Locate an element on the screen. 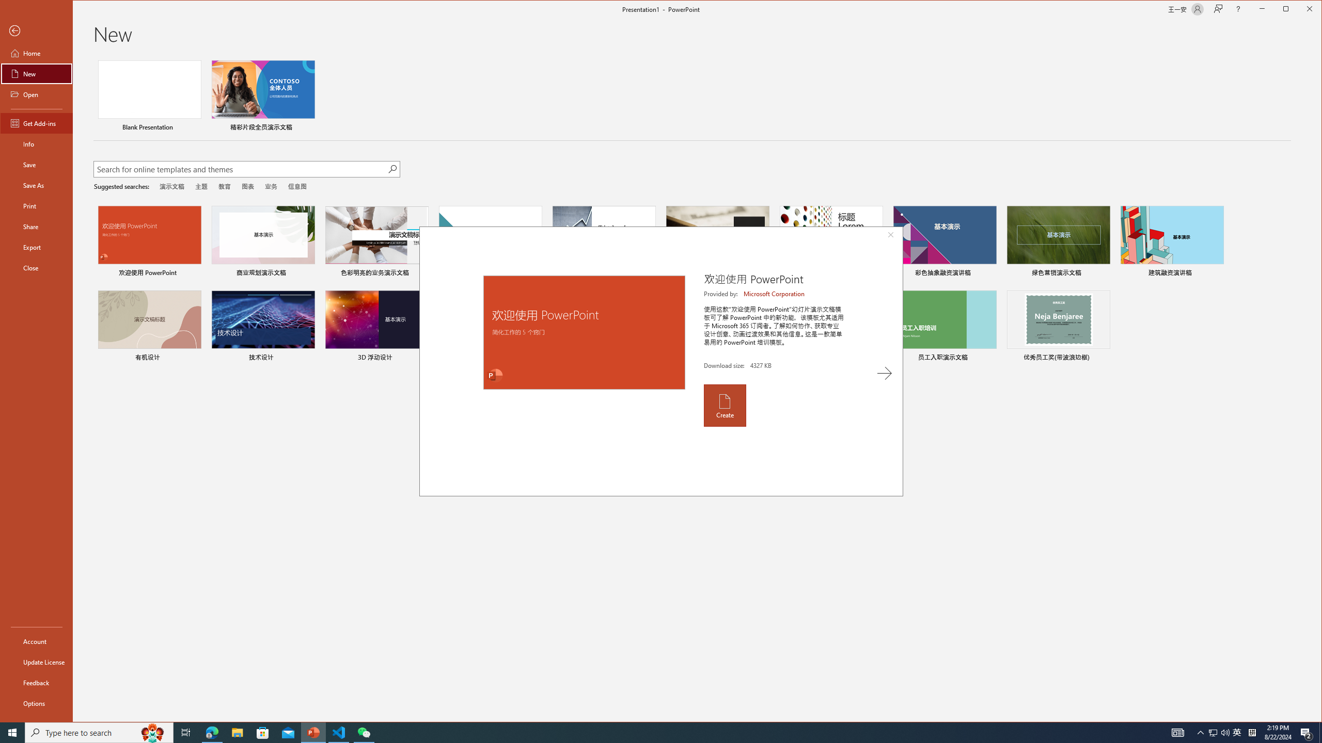 The height and width of the screenshot is (743, 1322). Update License is located at coordinates (1219, 733).